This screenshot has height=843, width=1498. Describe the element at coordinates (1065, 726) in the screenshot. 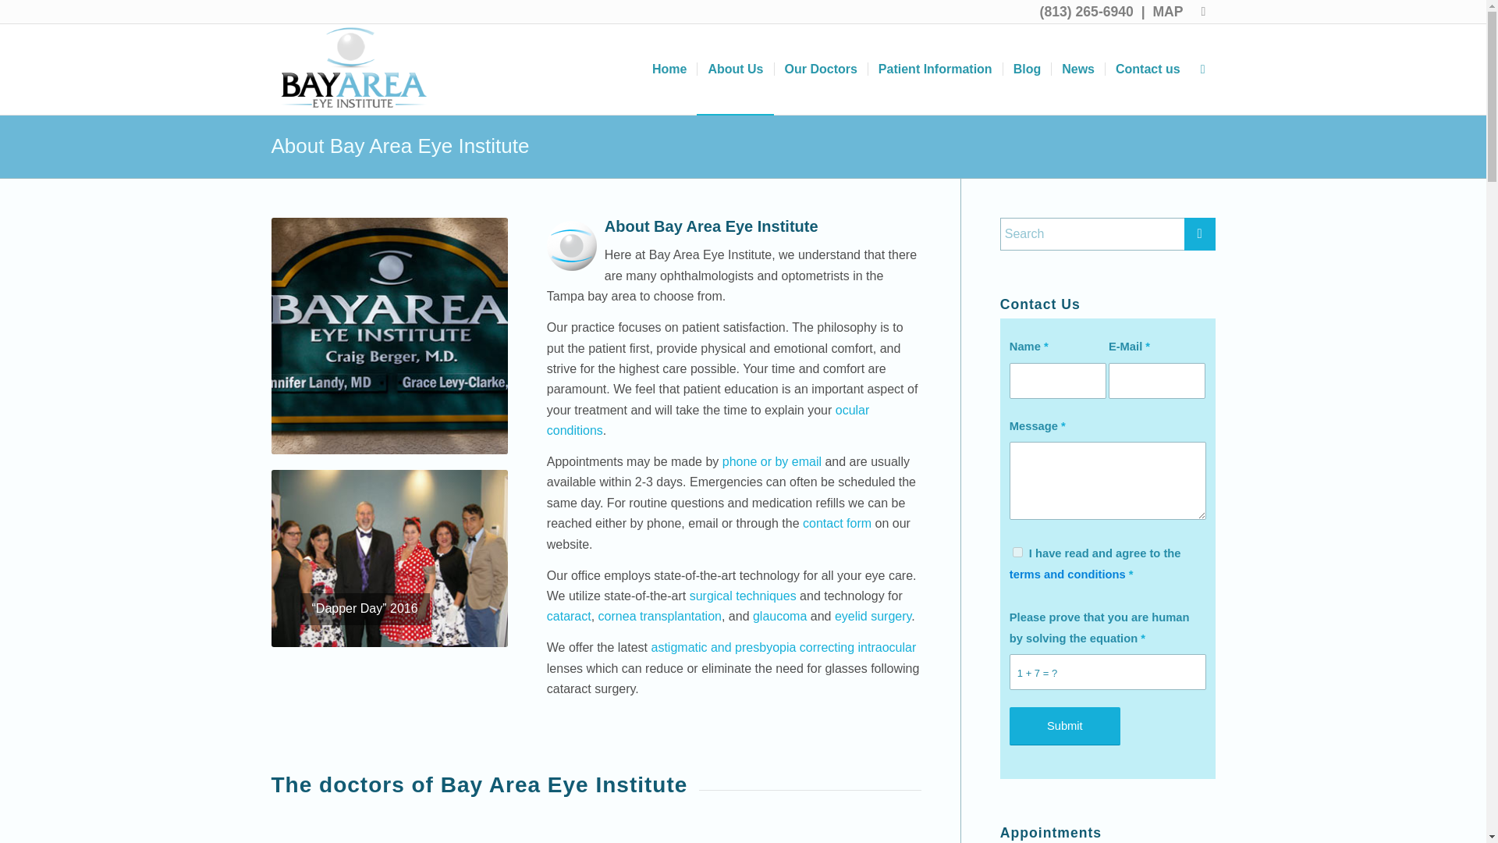

I see `Submit` at that location.